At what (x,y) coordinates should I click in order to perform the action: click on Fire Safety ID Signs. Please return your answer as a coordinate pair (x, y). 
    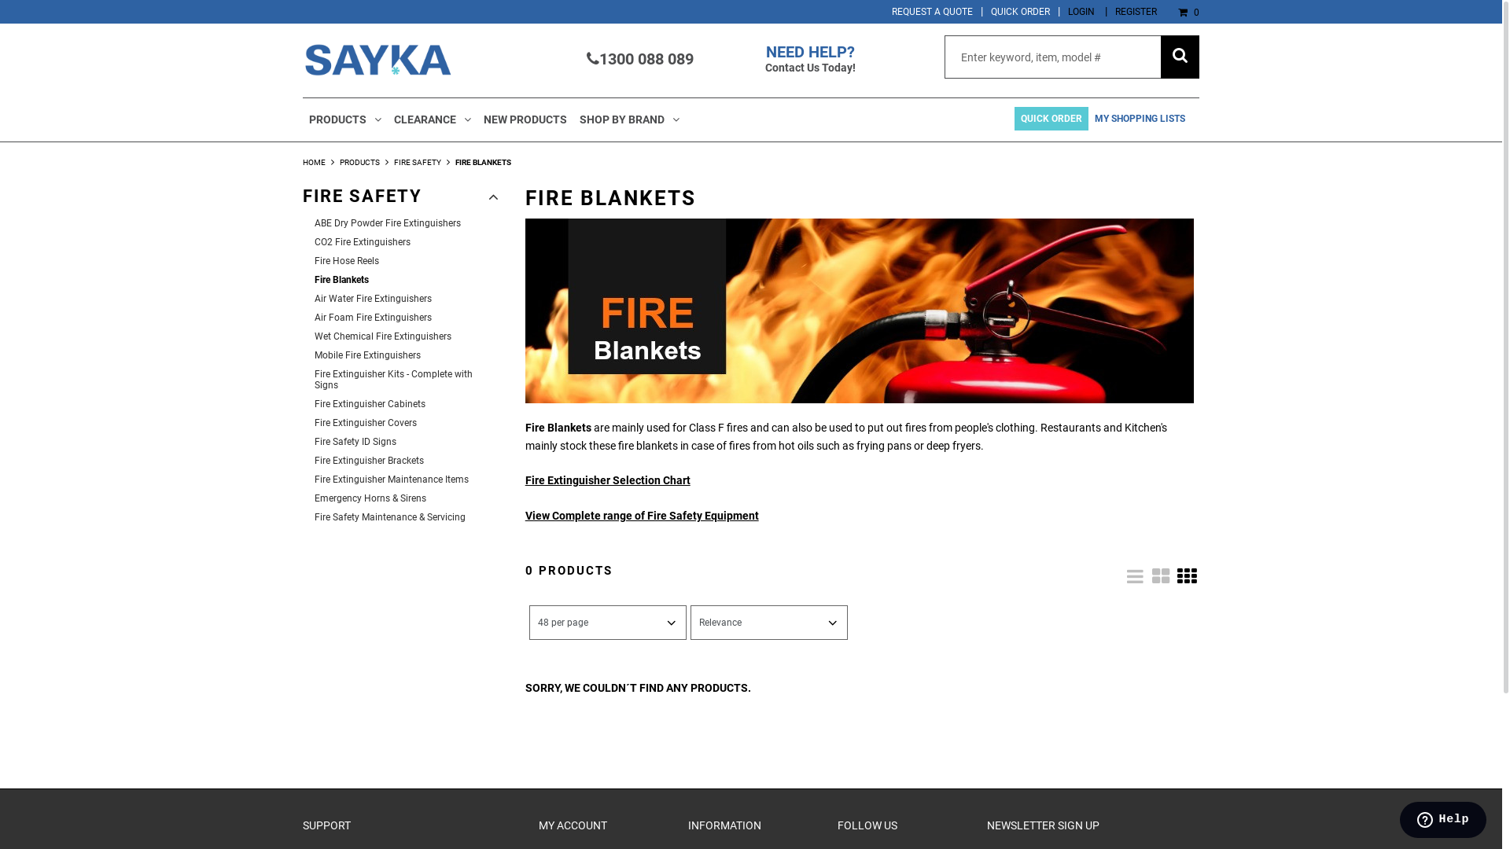
    Looking at the image, I should click on (407, 442).